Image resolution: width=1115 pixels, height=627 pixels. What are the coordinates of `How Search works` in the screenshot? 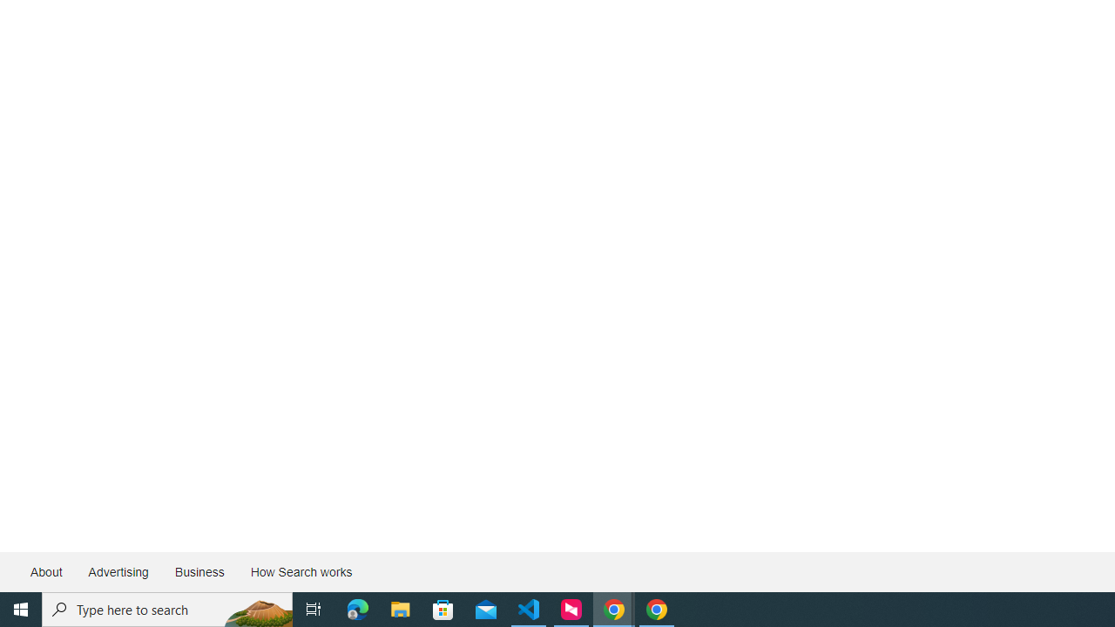 It's located at (301, 571).